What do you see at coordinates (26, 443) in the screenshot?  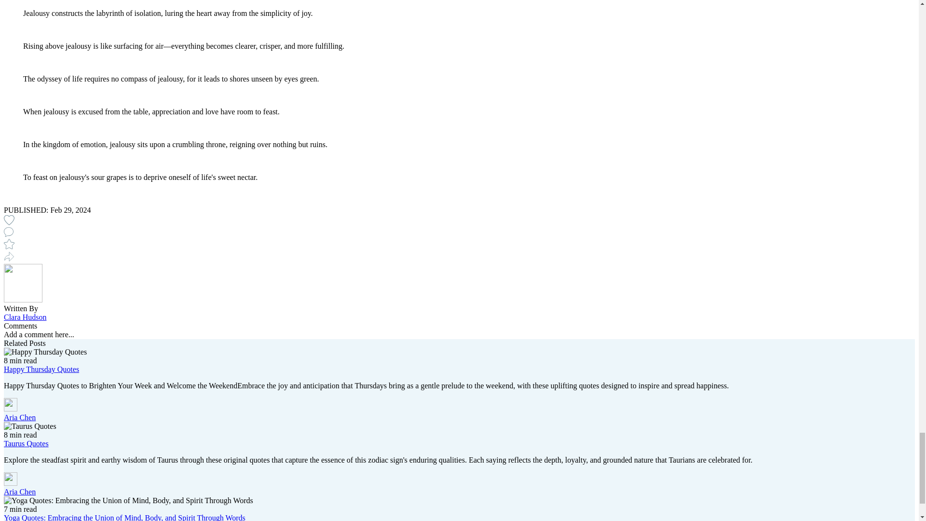 I see `Taurus Quotes` at bounding box center [26, 443].